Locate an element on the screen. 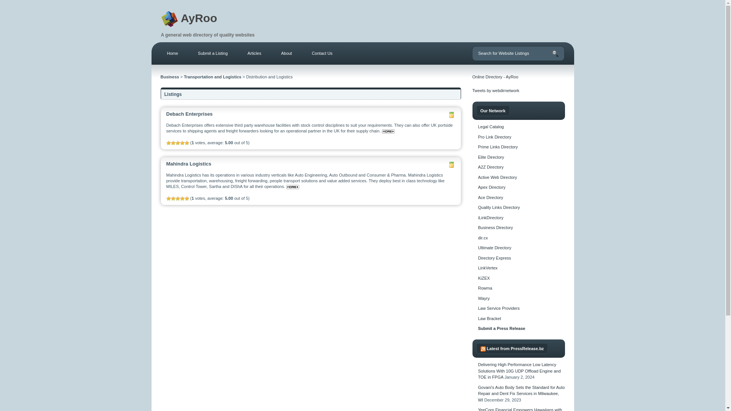 The image size is (731, 411). Quality Links Directory is located at coordinates (499, 207).